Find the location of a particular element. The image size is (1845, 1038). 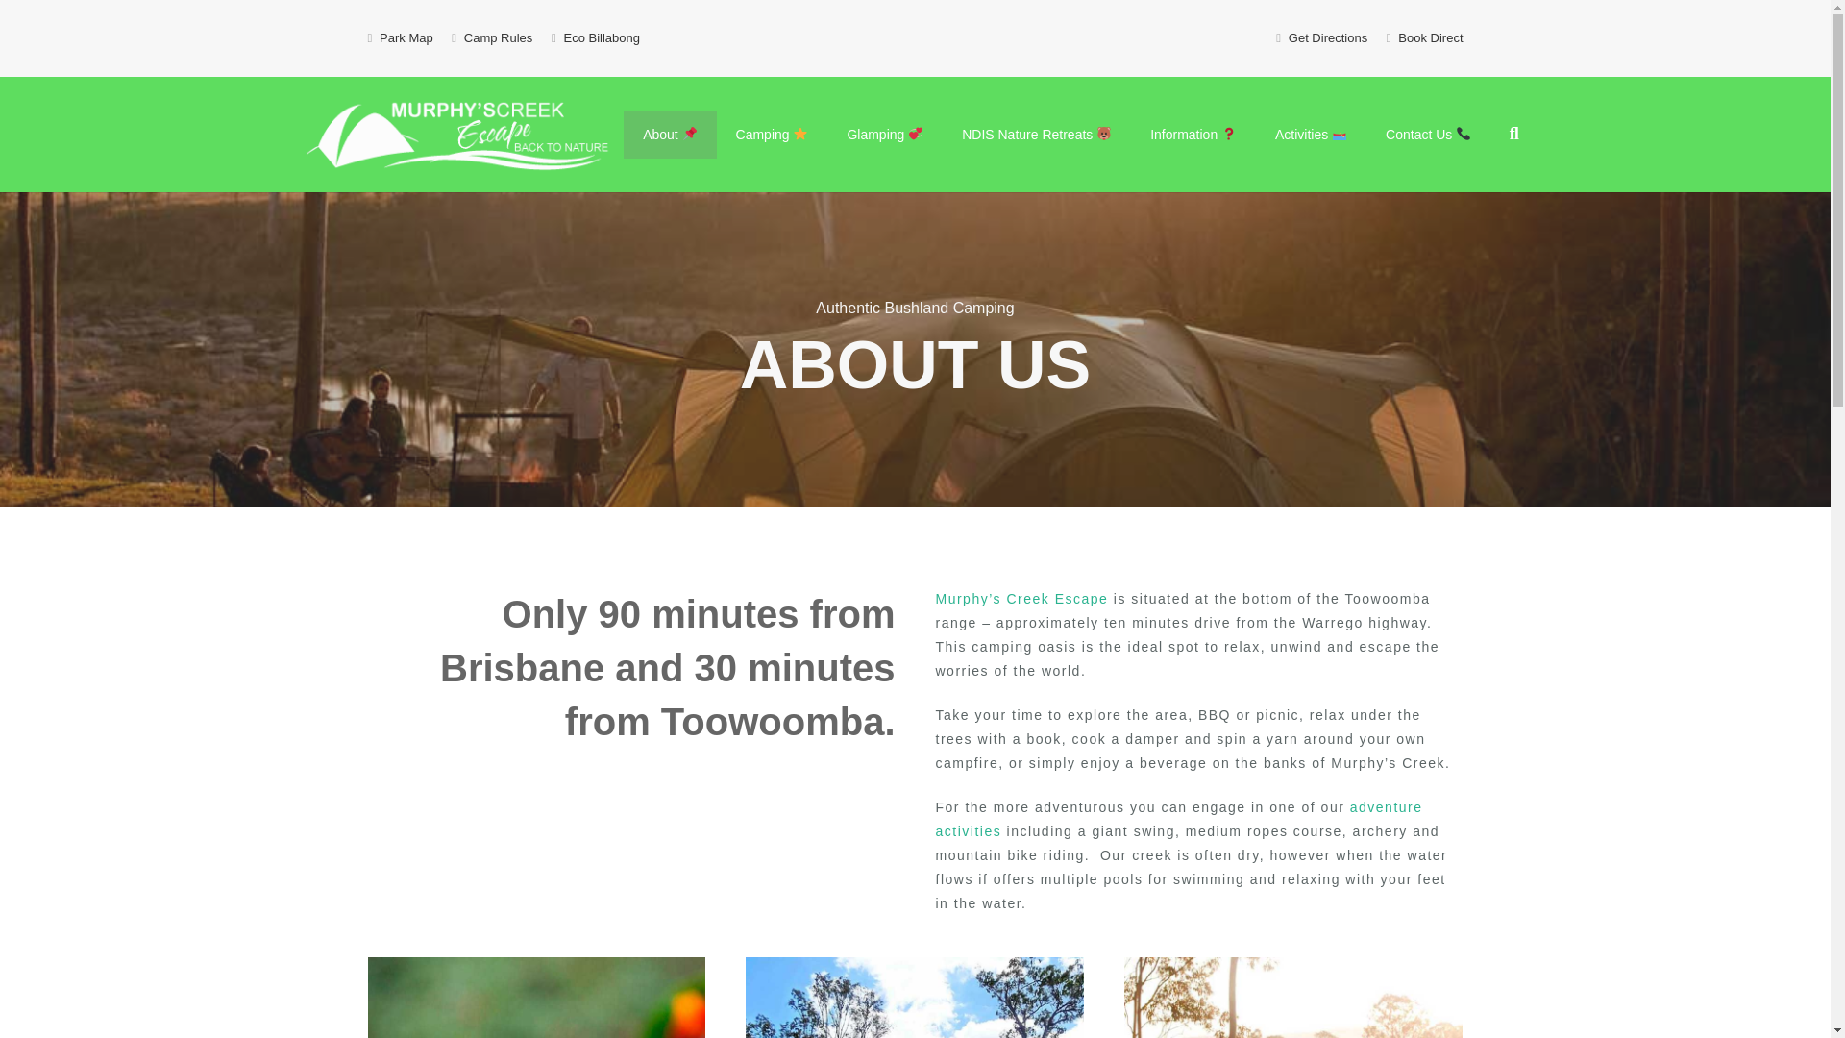

Glamping is located at coordinates (884, 135).